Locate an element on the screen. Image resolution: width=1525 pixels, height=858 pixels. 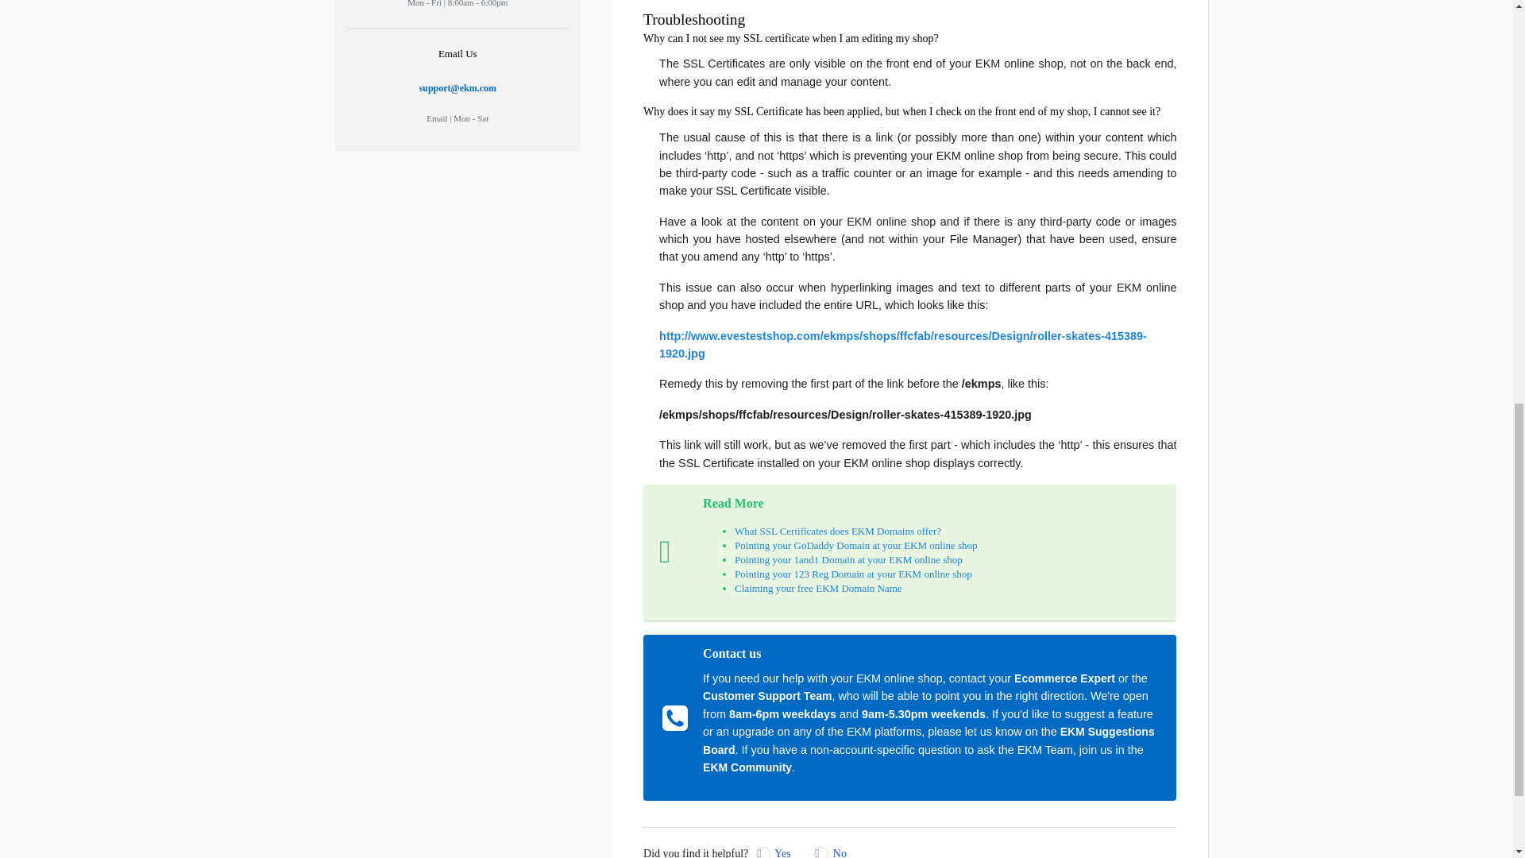
Pointing your GoDaddy Domain at your EKM online shop is located at coordinates (856, 545).